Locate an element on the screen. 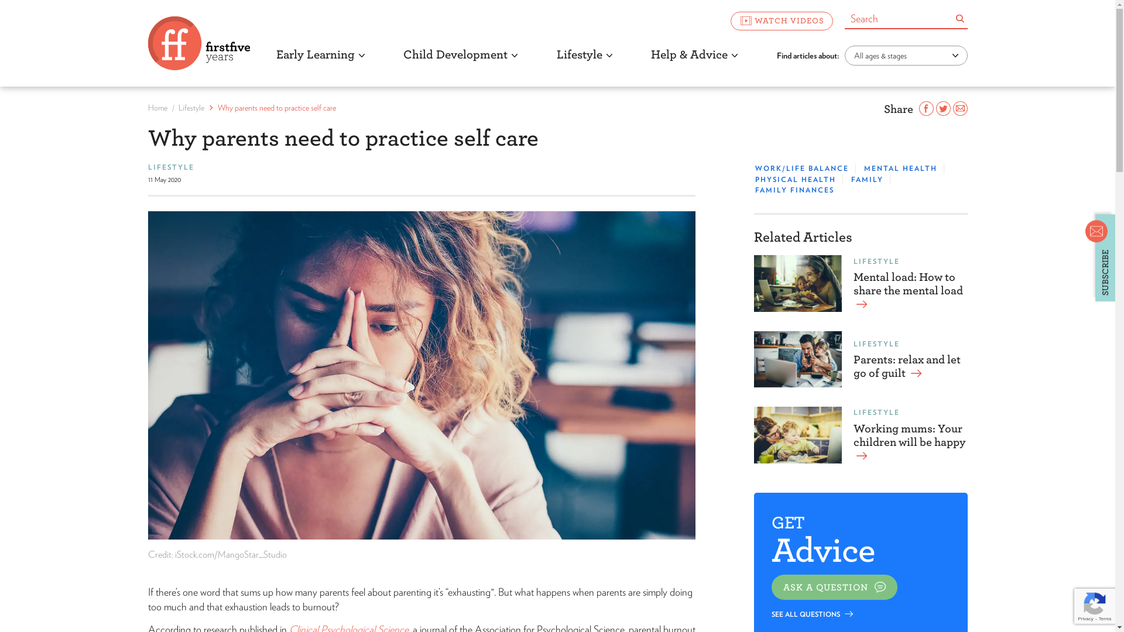  Help & Advice is located at coordinates (694, 64).